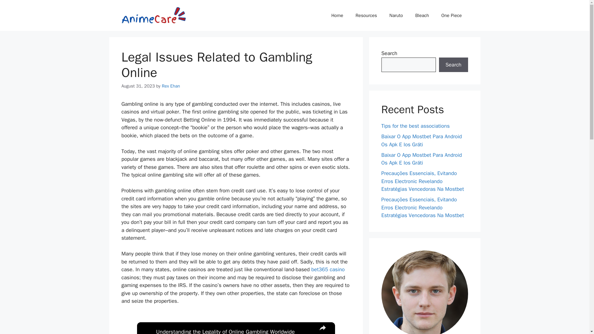 This screenshot has width=594, height=334. What do you see at coordinates (171, 86) in the screenshot?
I see `View all posts by Rex Ehan` at bounding box center [171, 86].